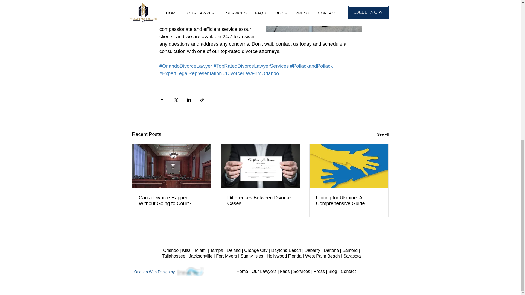 Image resolution: width=525 pixels, height=295 pixels. Describe the element at coordinates (349, 200) in the screenshot. I see `Uniting for Ukraine: A Comprehensive Guide` at that location.